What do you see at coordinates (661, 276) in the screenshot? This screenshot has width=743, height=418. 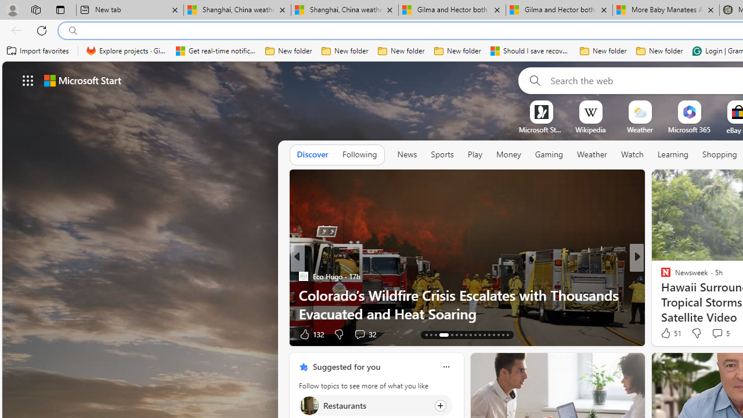 I see `Tampa Free Press` at bounding box center [661, 276].